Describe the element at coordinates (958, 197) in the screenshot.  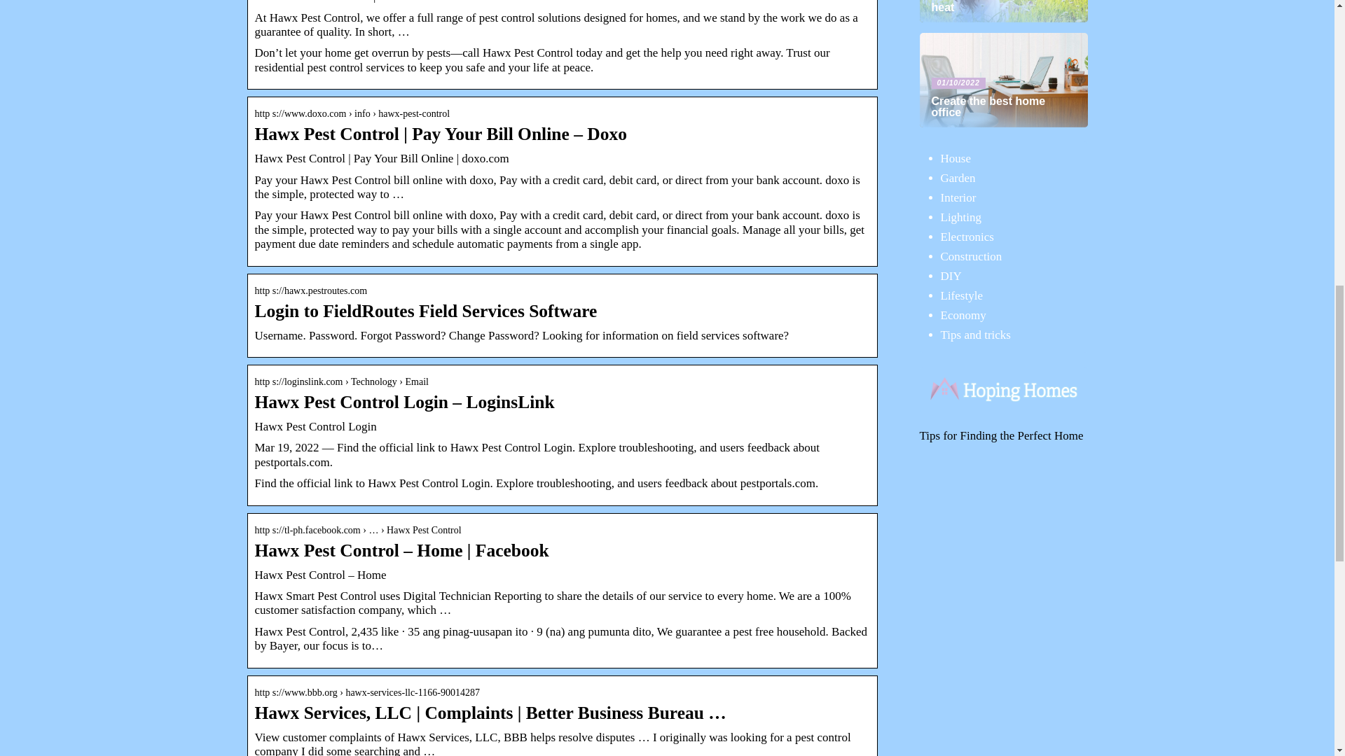
I see `Interior` at that location.